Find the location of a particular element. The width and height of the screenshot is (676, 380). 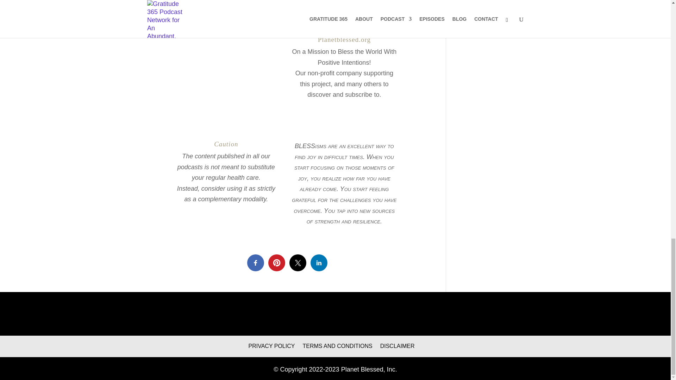

TERMS AND CONDITIONS is located at coordinates (337, 346).